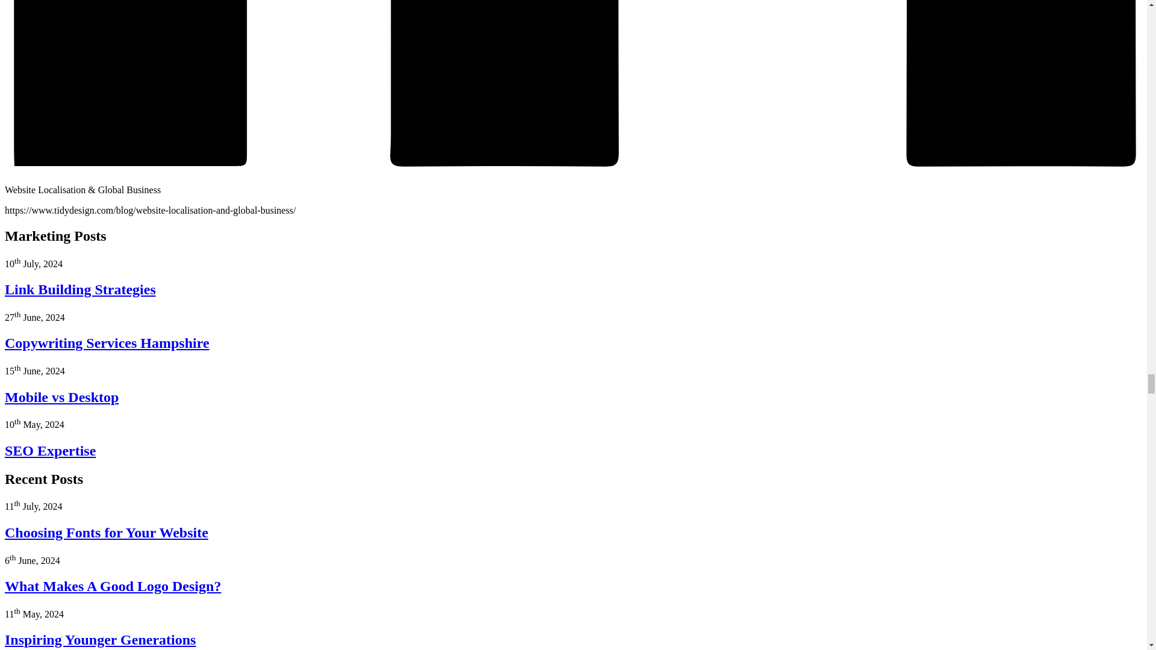 The height and width of the screenshot is (650, 1156). Describe the element at coordinates (50, 450) in the screenshot. I see `SEO Expertise` at that location.